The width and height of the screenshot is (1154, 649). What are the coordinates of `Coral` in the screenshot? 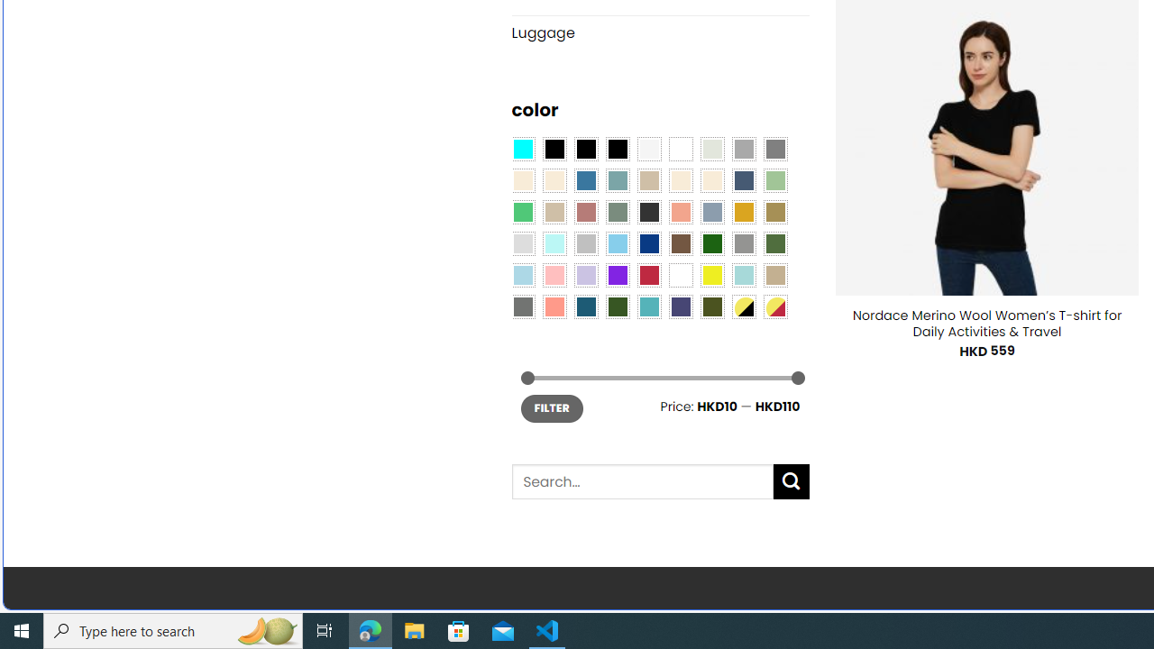 It's located at (681, 211).